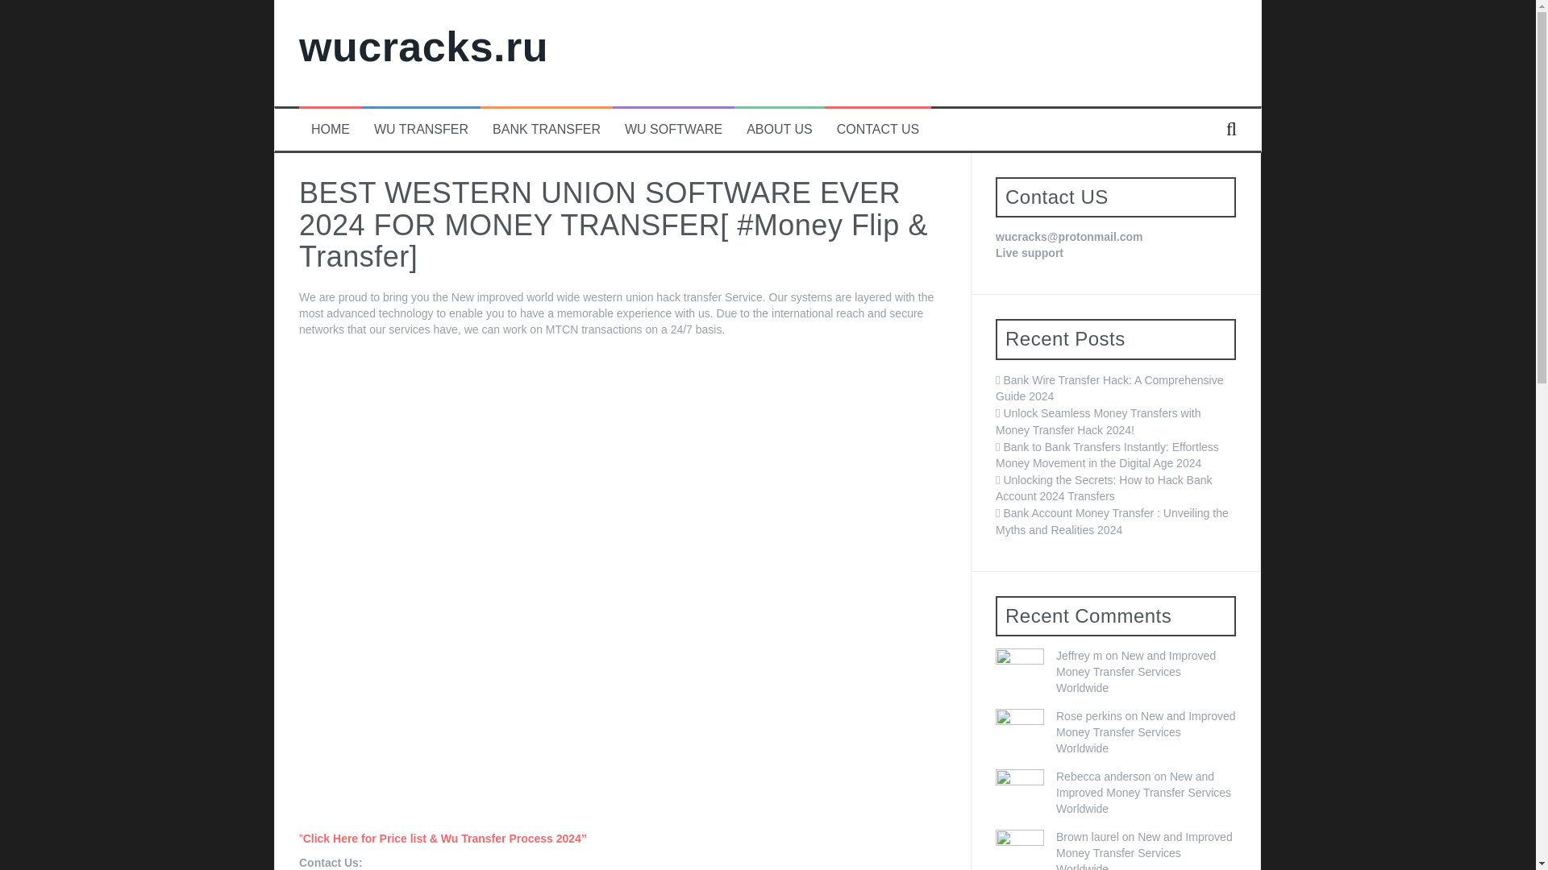 This screenshot has height=870, width=1548. I want to click on WU SOFTWARE, so click(674, 130).